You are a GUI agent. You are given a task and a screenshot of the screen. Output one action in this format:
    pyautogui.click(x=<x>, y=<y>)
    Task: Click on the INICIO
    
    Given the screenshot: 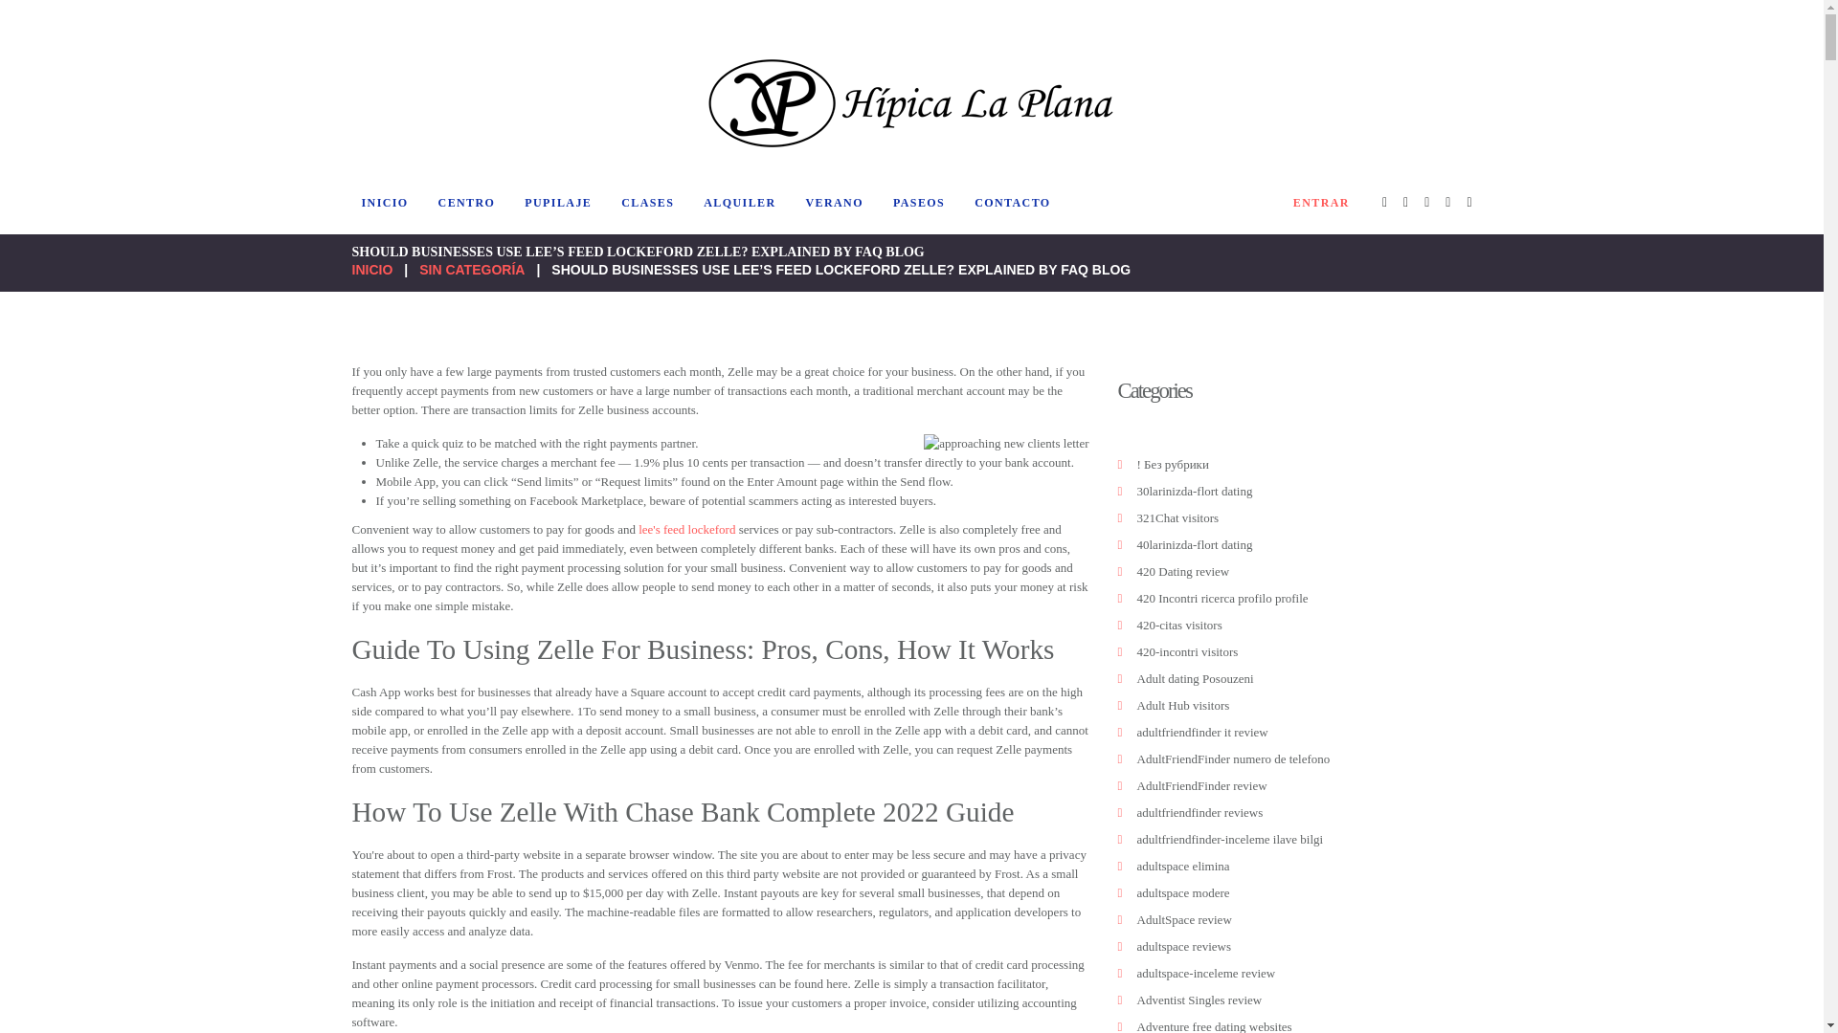 What is the action you would take?
    pyautogui.click(x=372, y=270)
    